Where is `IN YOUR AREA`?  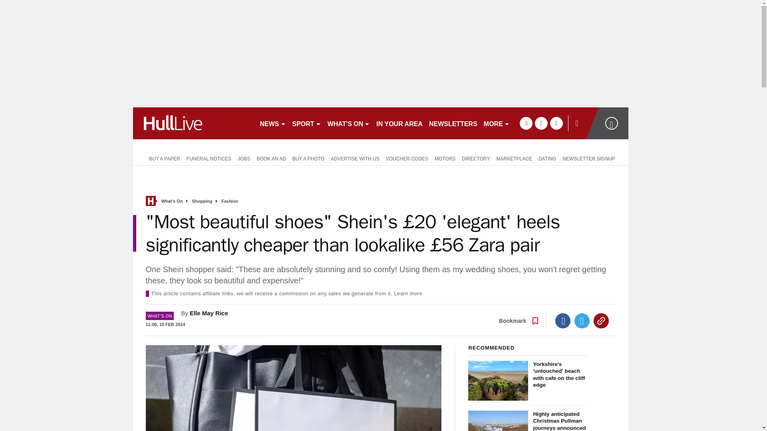
IN YOUR AREA is located at coordinates (399, 123).